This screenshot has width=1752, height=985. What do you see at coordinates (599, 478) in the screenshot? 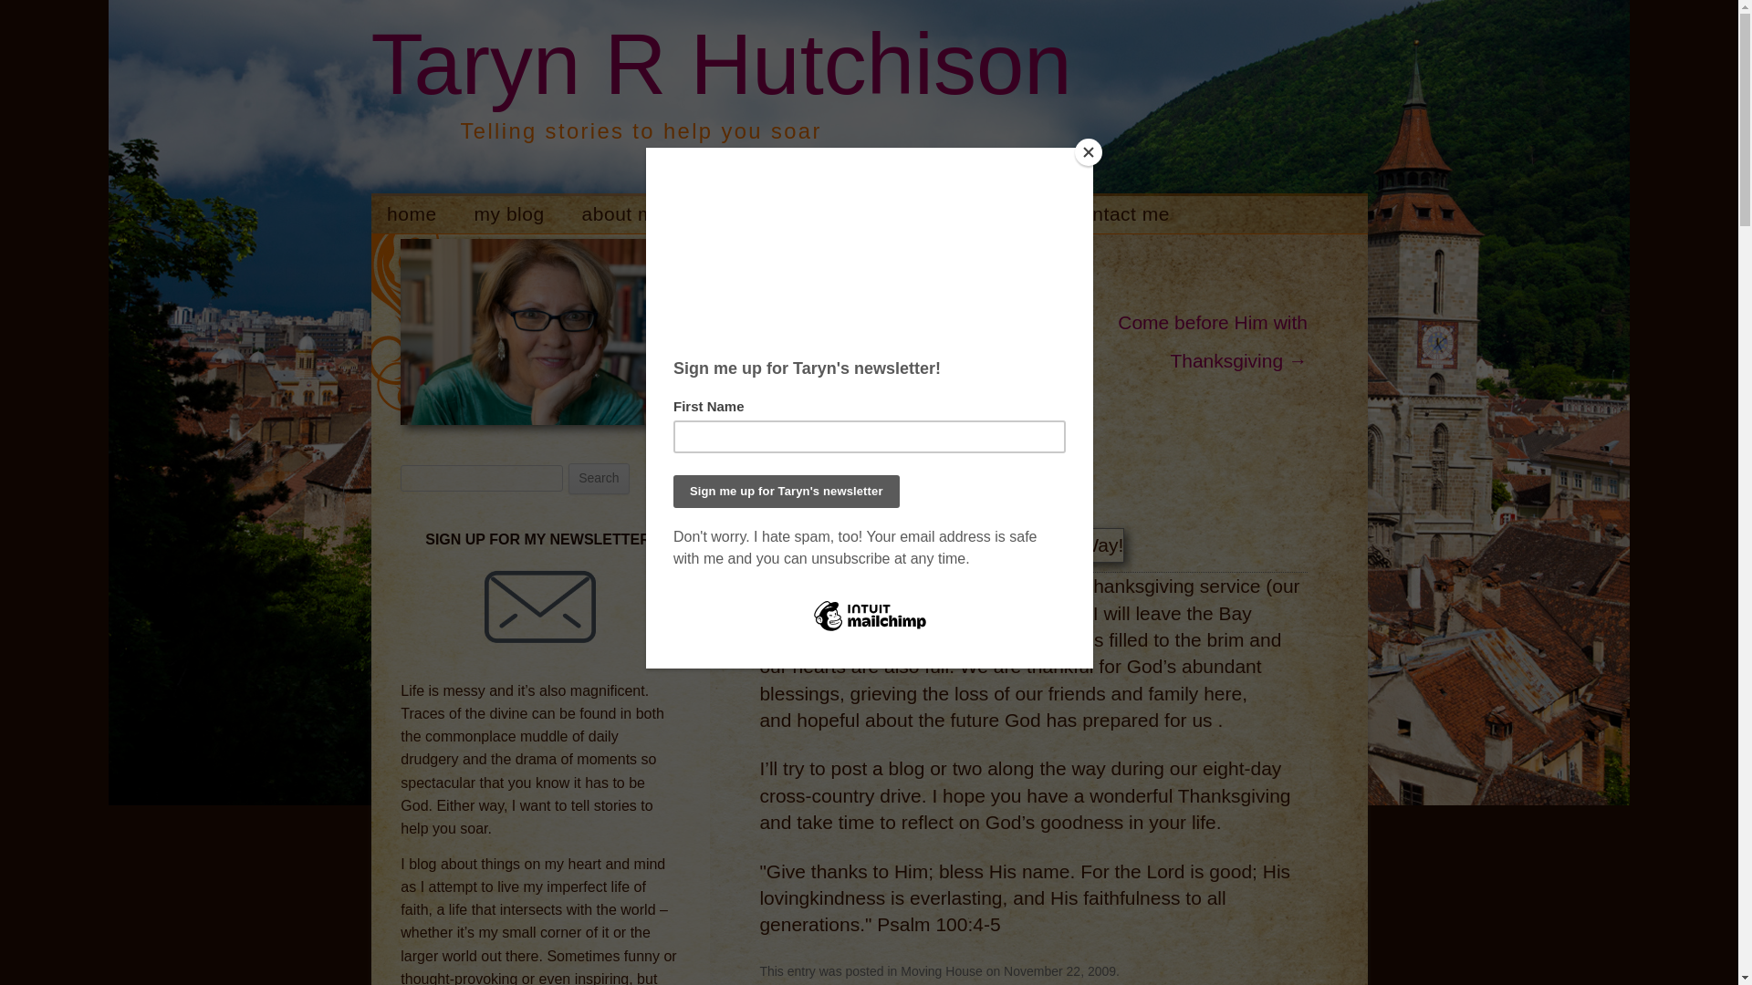
I see `Search` at bounding box center [599, 478].